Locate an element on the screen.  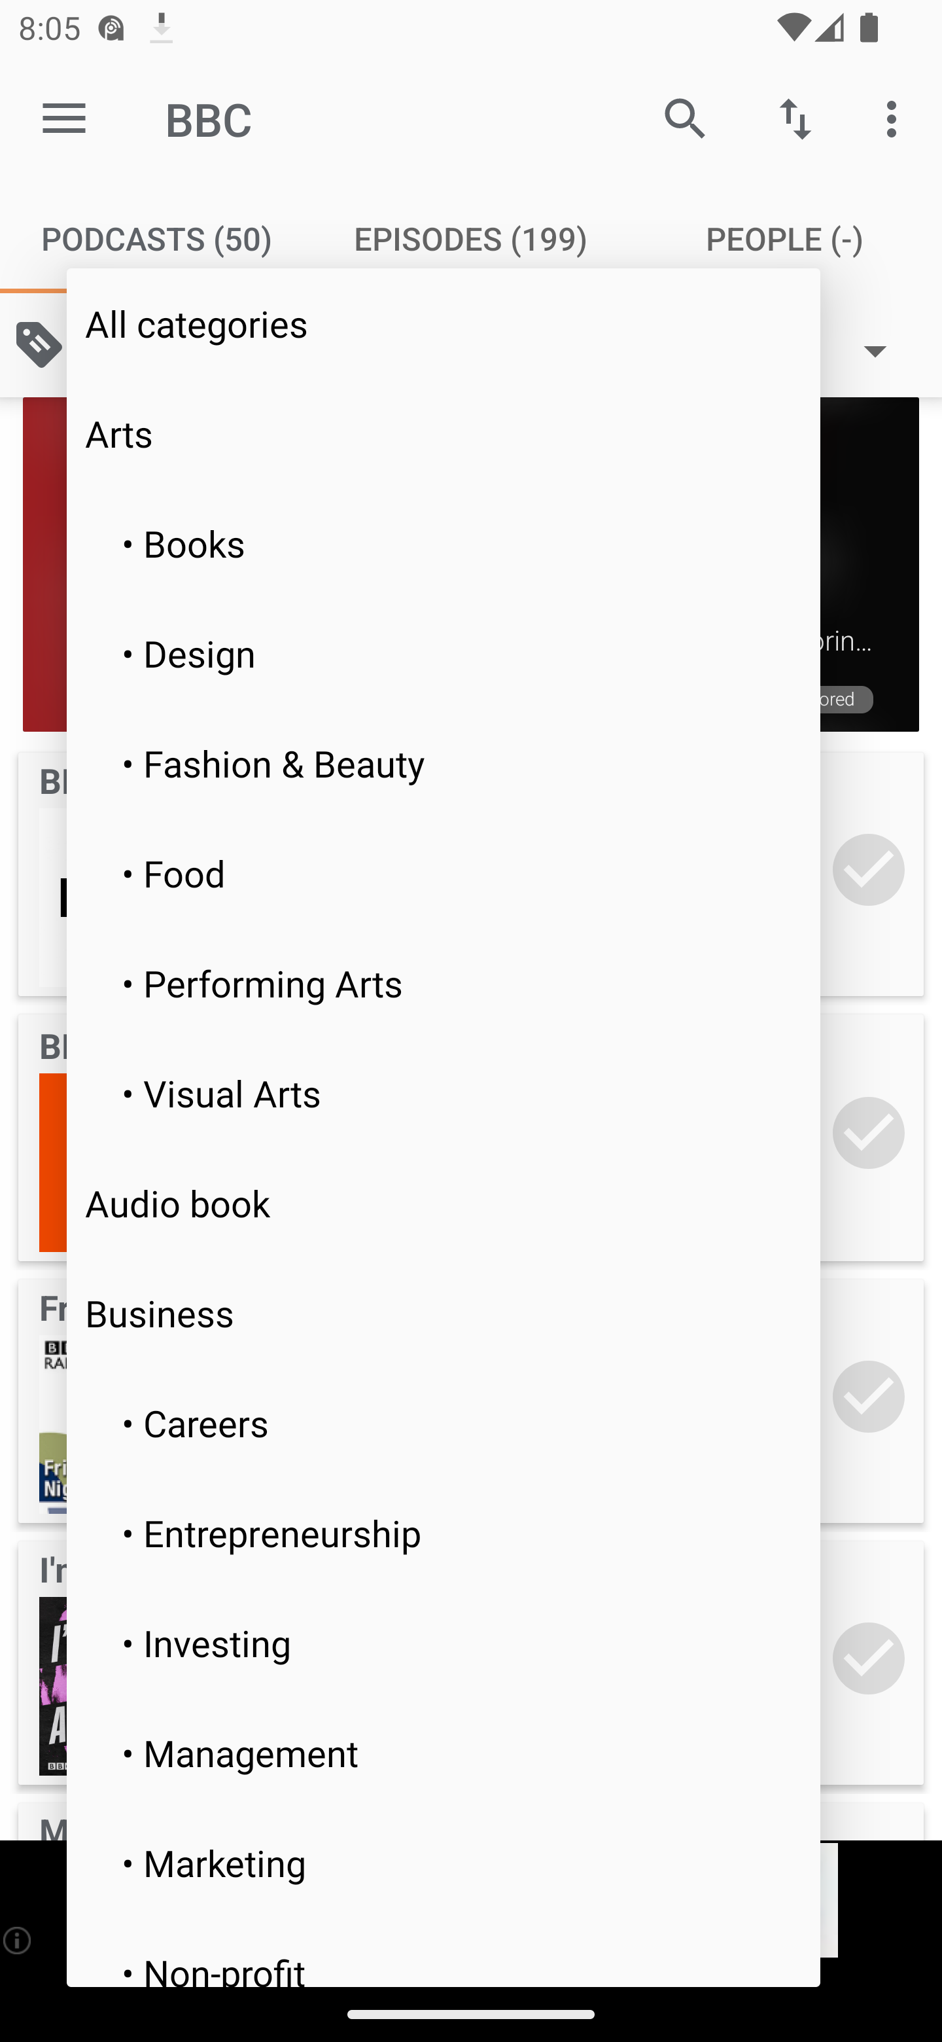
Arts is located at coordinates (444, 433).